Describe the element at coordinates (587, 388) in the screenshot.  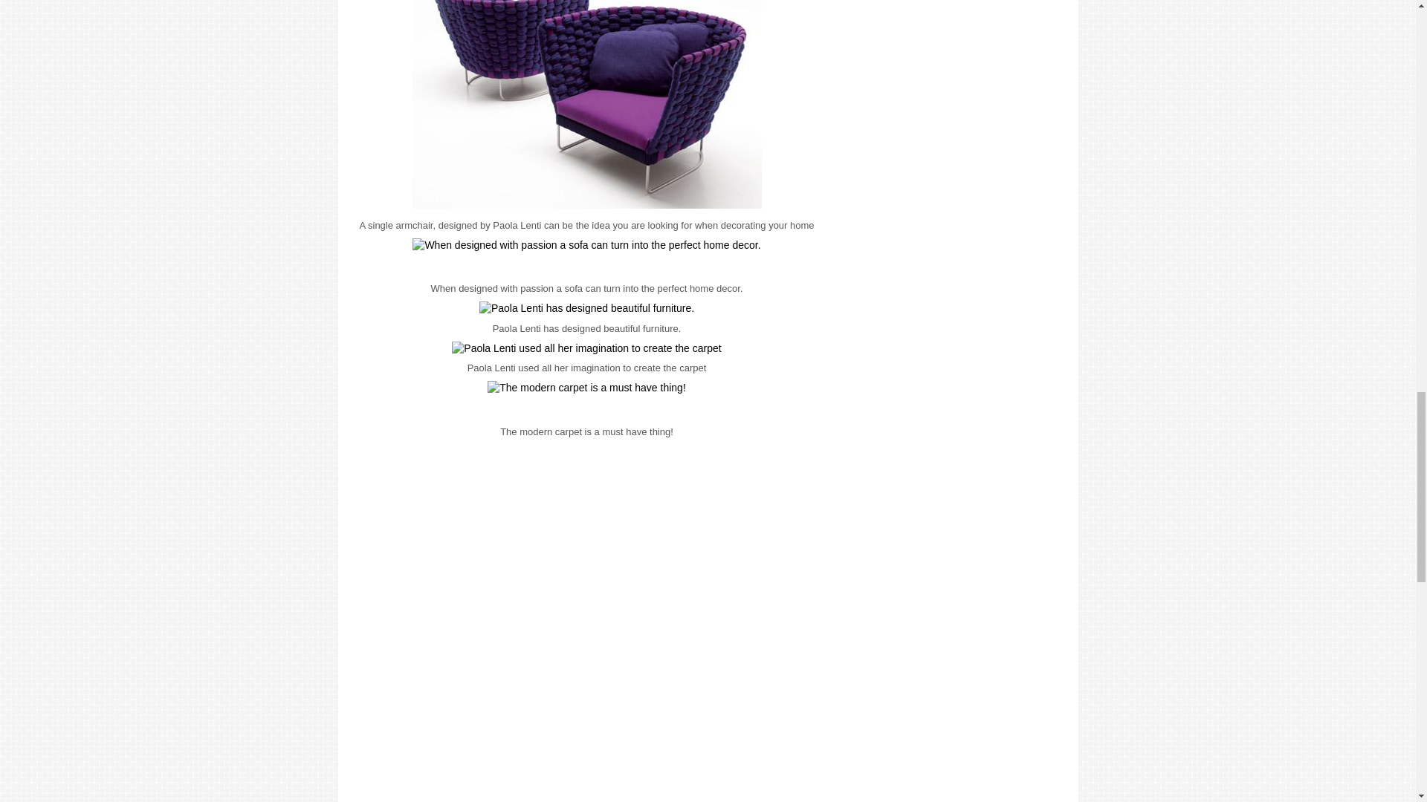
I see `The modern carpet` at that location.